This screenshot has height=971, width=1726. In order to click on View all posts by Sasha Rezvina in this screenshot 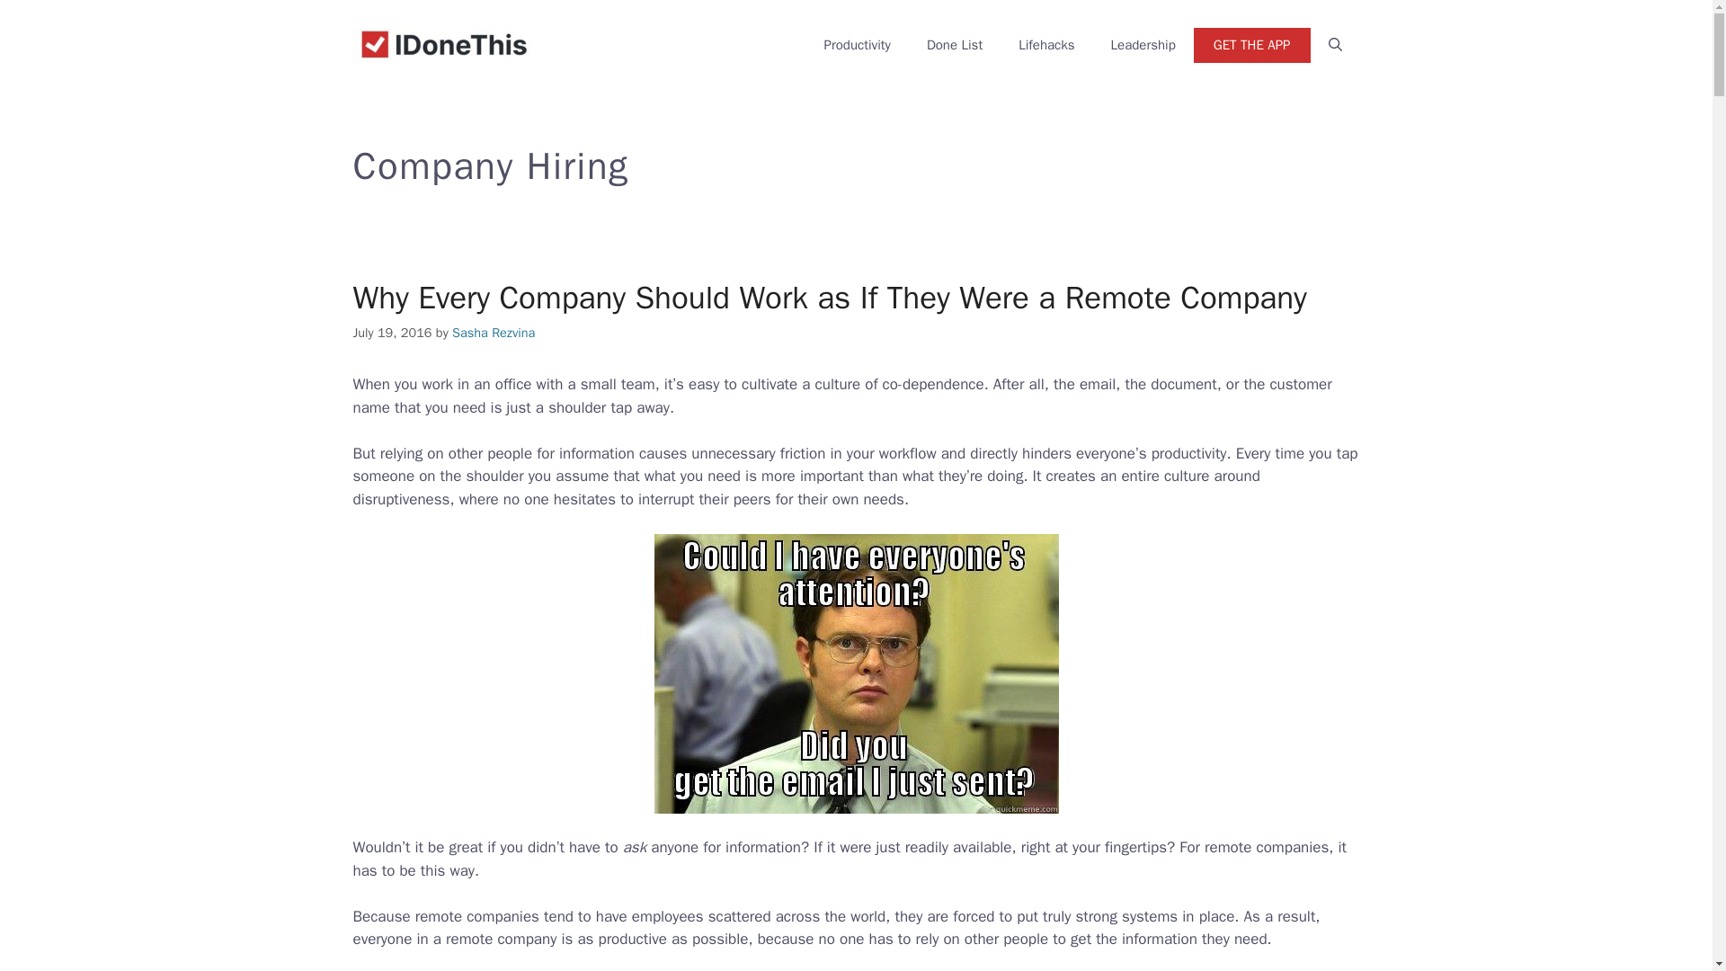, I will do `click(494, 333)`.